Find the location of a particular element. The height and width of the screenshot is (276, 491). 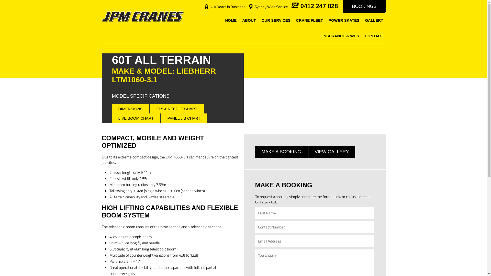

CRANE FLEET is located at coordinates (309, 21).